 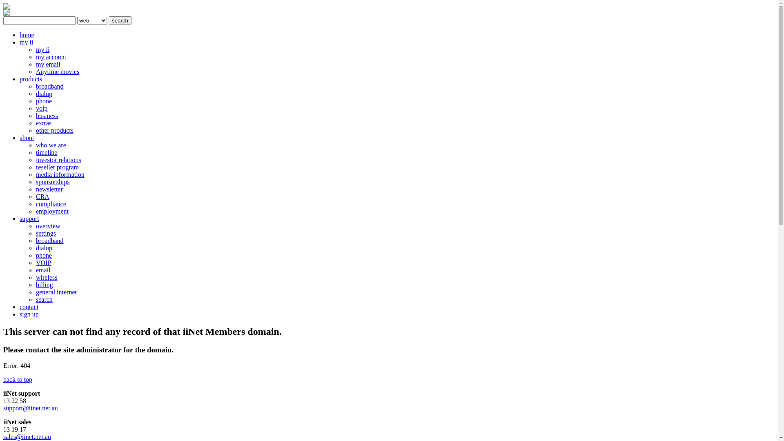 I want to click on home, so click(x=27, y=35).